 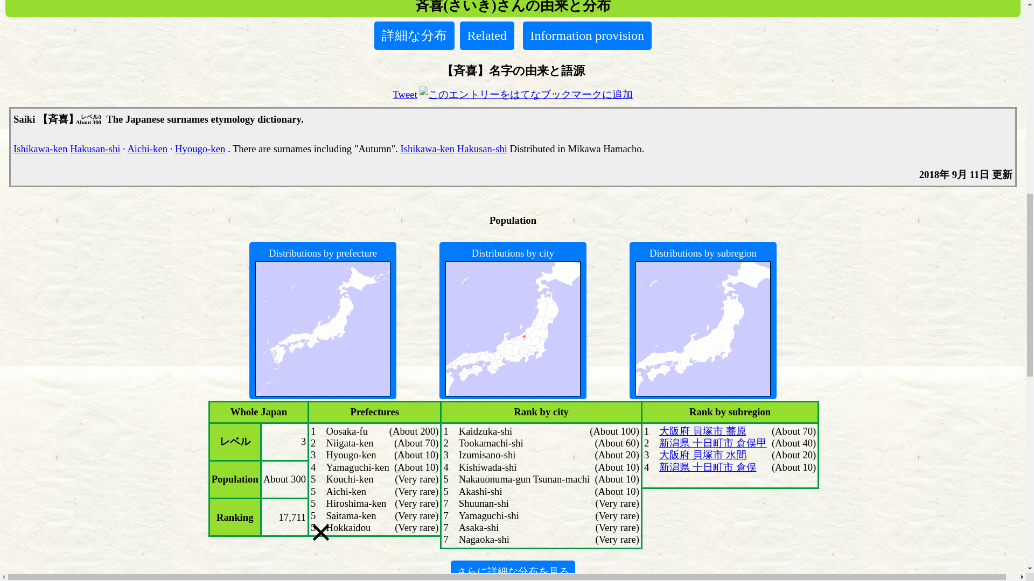 I want to click on Distributions by subregion, so click(x=703, y=321).